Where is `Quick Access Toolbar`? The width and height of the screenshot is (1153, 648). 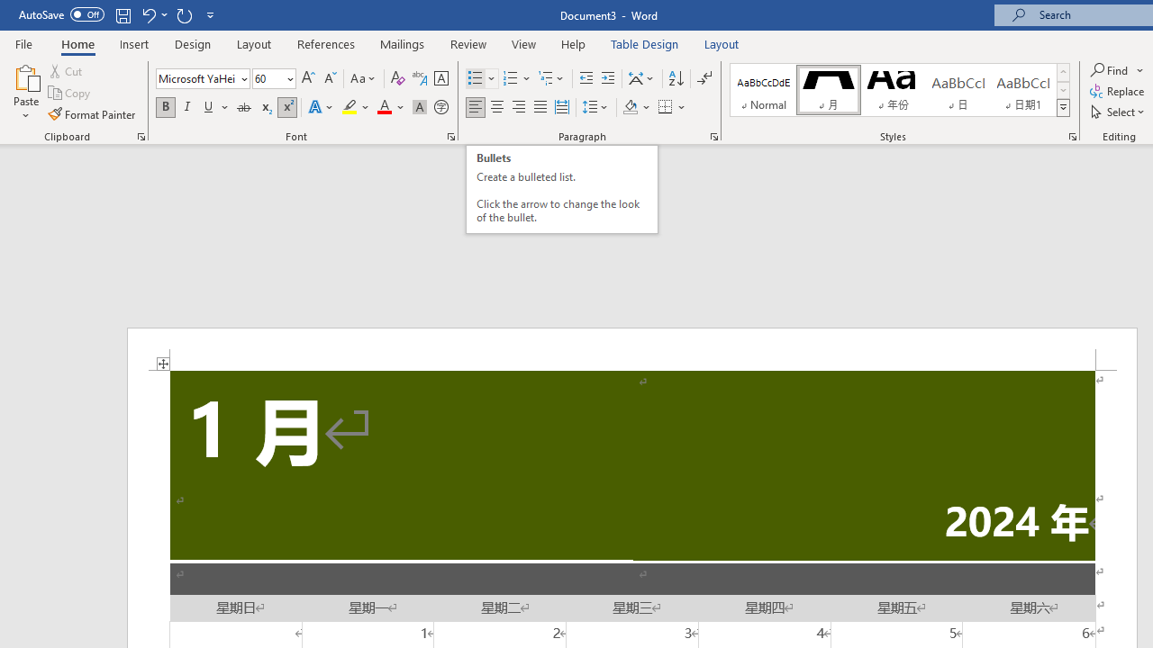 Quick Access Toolbar is located at coordinates (119, 14).